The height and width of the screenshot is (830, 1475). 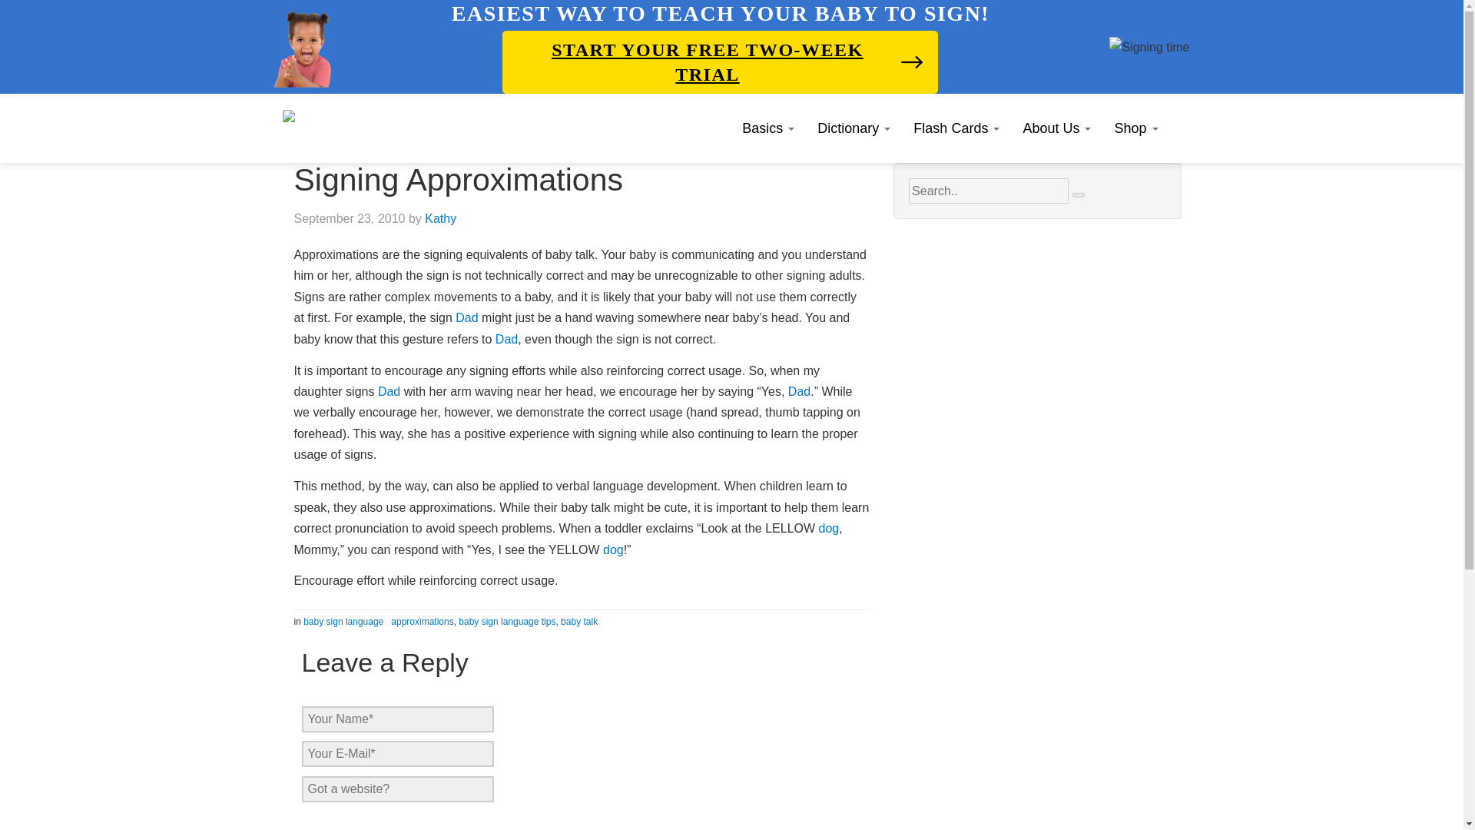 What do you see at coordinates (956, 128) in the screenshot?
I see `Flash Cards` at bounding box center [956, 128].